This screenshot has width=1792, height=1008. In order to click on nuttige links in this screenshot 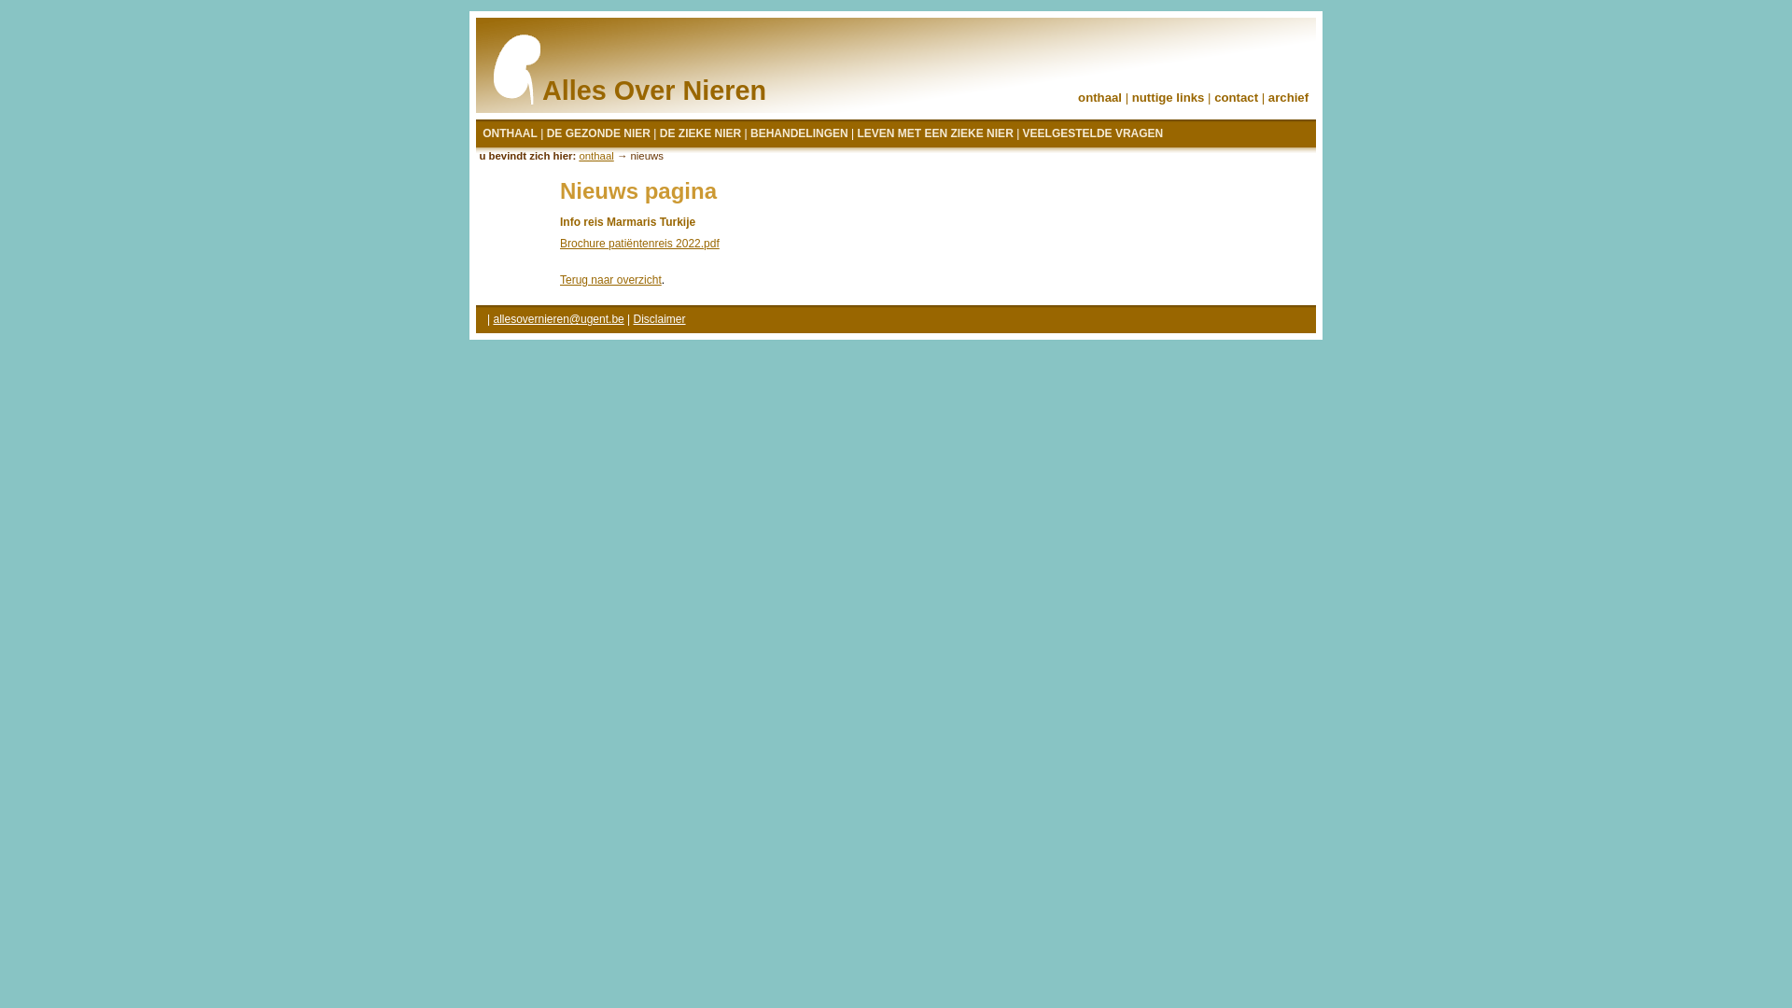, I will do `click(1169, 97)`.